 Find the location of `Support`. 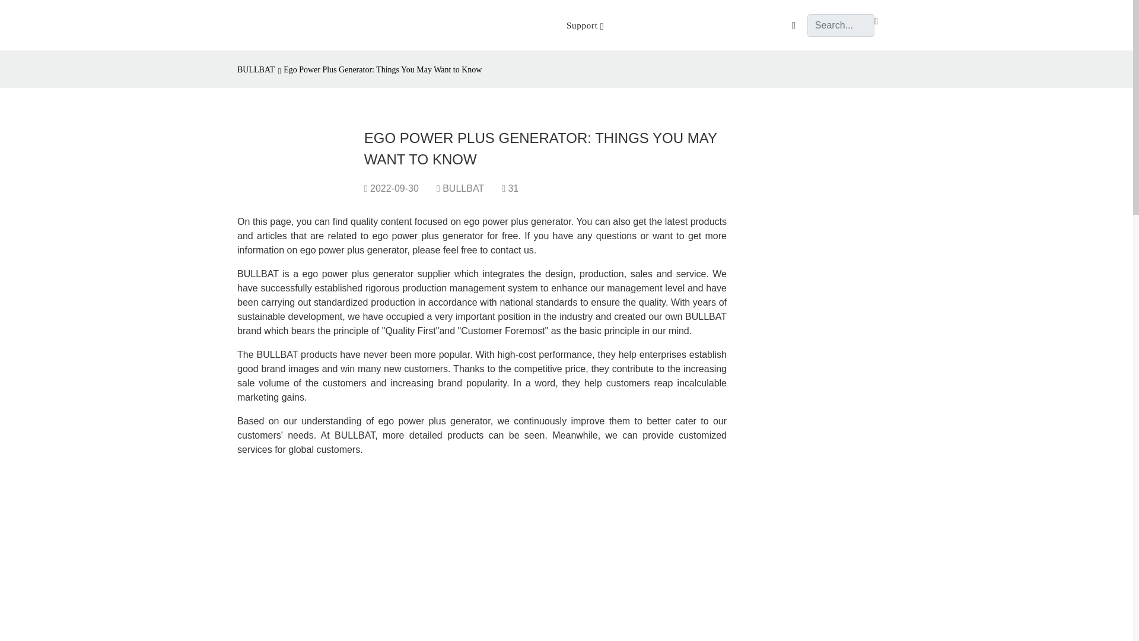

Support is located at coordinates (585, 25).